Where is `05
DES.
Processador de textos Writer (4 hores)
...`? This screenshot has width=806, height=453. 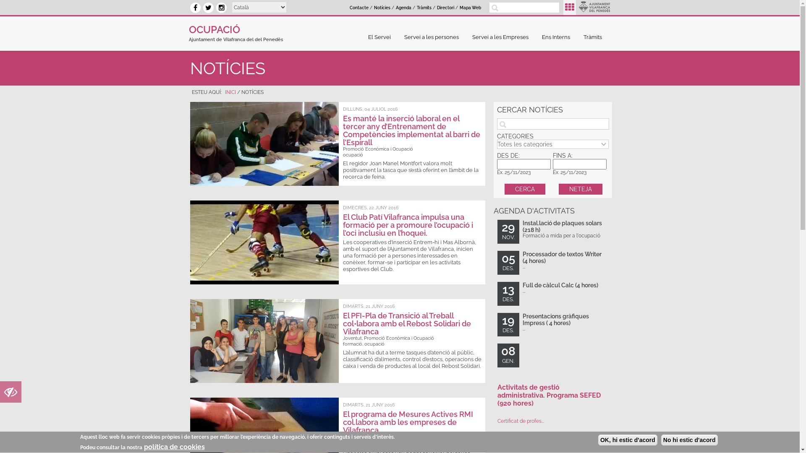 05
DES.
Processador de textos Writer (4 hores)
... is located at coordinates (552, 263).